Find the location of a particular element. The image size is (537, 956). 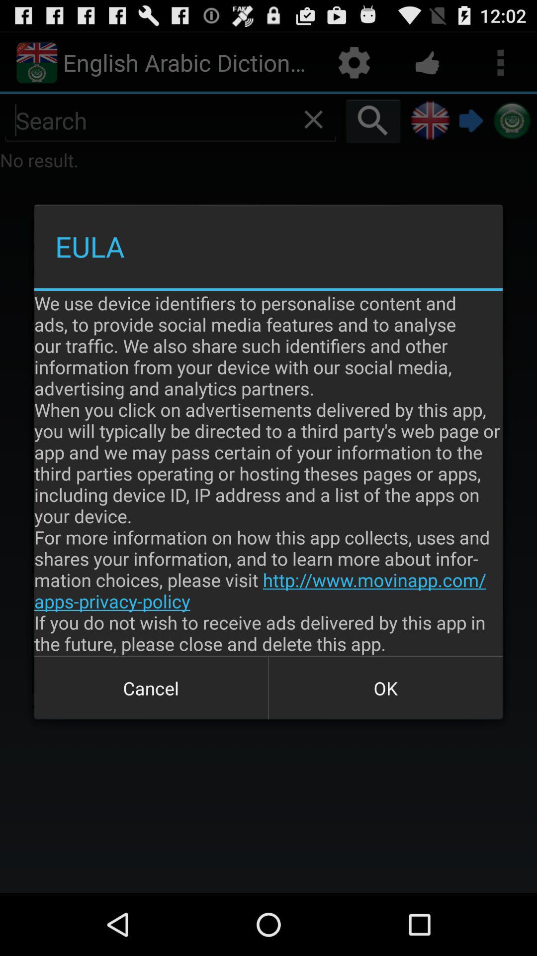

press the icon below the we use device icon is located at coordinates (151, 688).